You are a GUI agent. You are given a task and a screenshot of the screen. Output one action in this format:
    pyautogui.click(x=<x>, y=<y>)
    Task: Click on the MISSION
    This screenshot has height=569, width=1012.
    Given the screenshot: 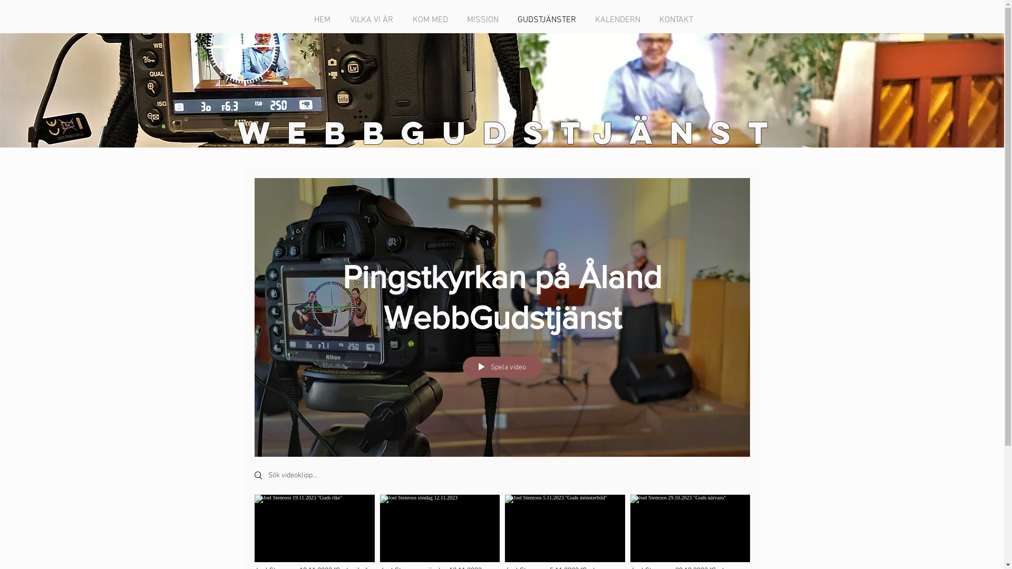 What is the action you would take?
    pyautogui.click(x=484, y=20)
    